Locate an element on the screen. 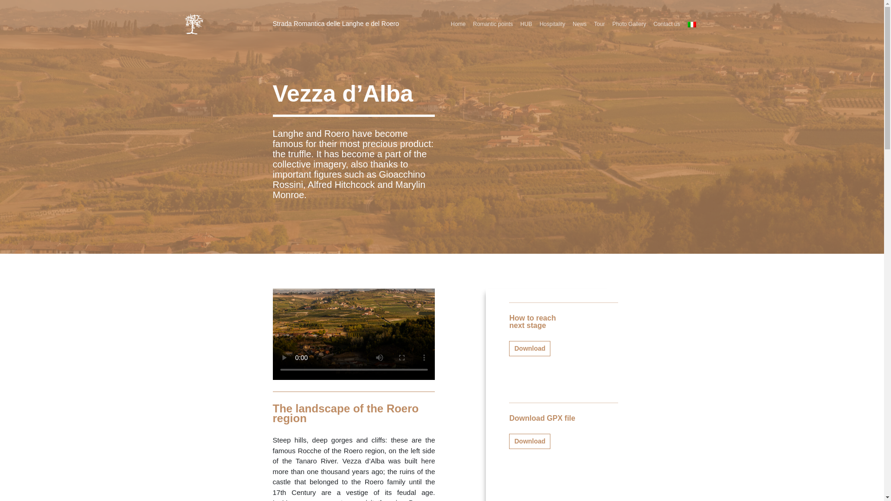  Download is located at coordinates (529, 348).